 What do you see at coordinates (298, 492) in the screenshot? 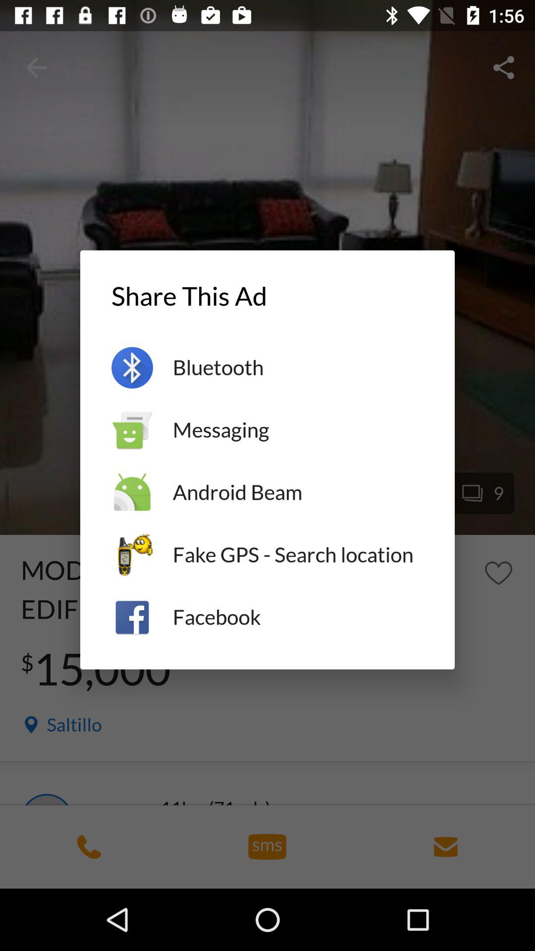
I see `turn off item above fake gps search item` at bounding box center [298, 492].